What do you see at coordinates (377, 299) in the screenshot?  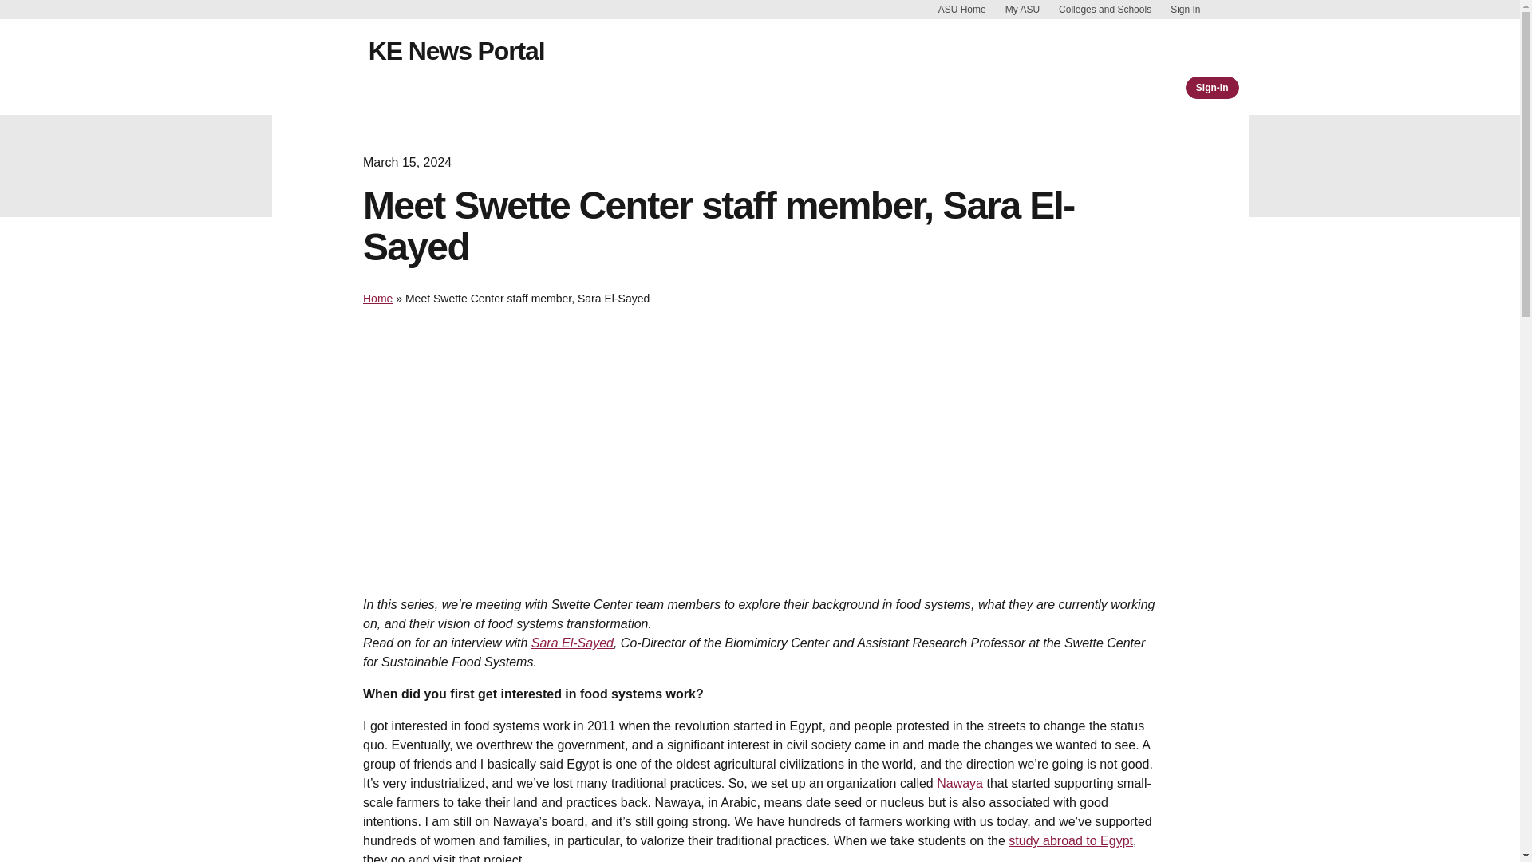 I see `Home` at bounding box center [377, 299].